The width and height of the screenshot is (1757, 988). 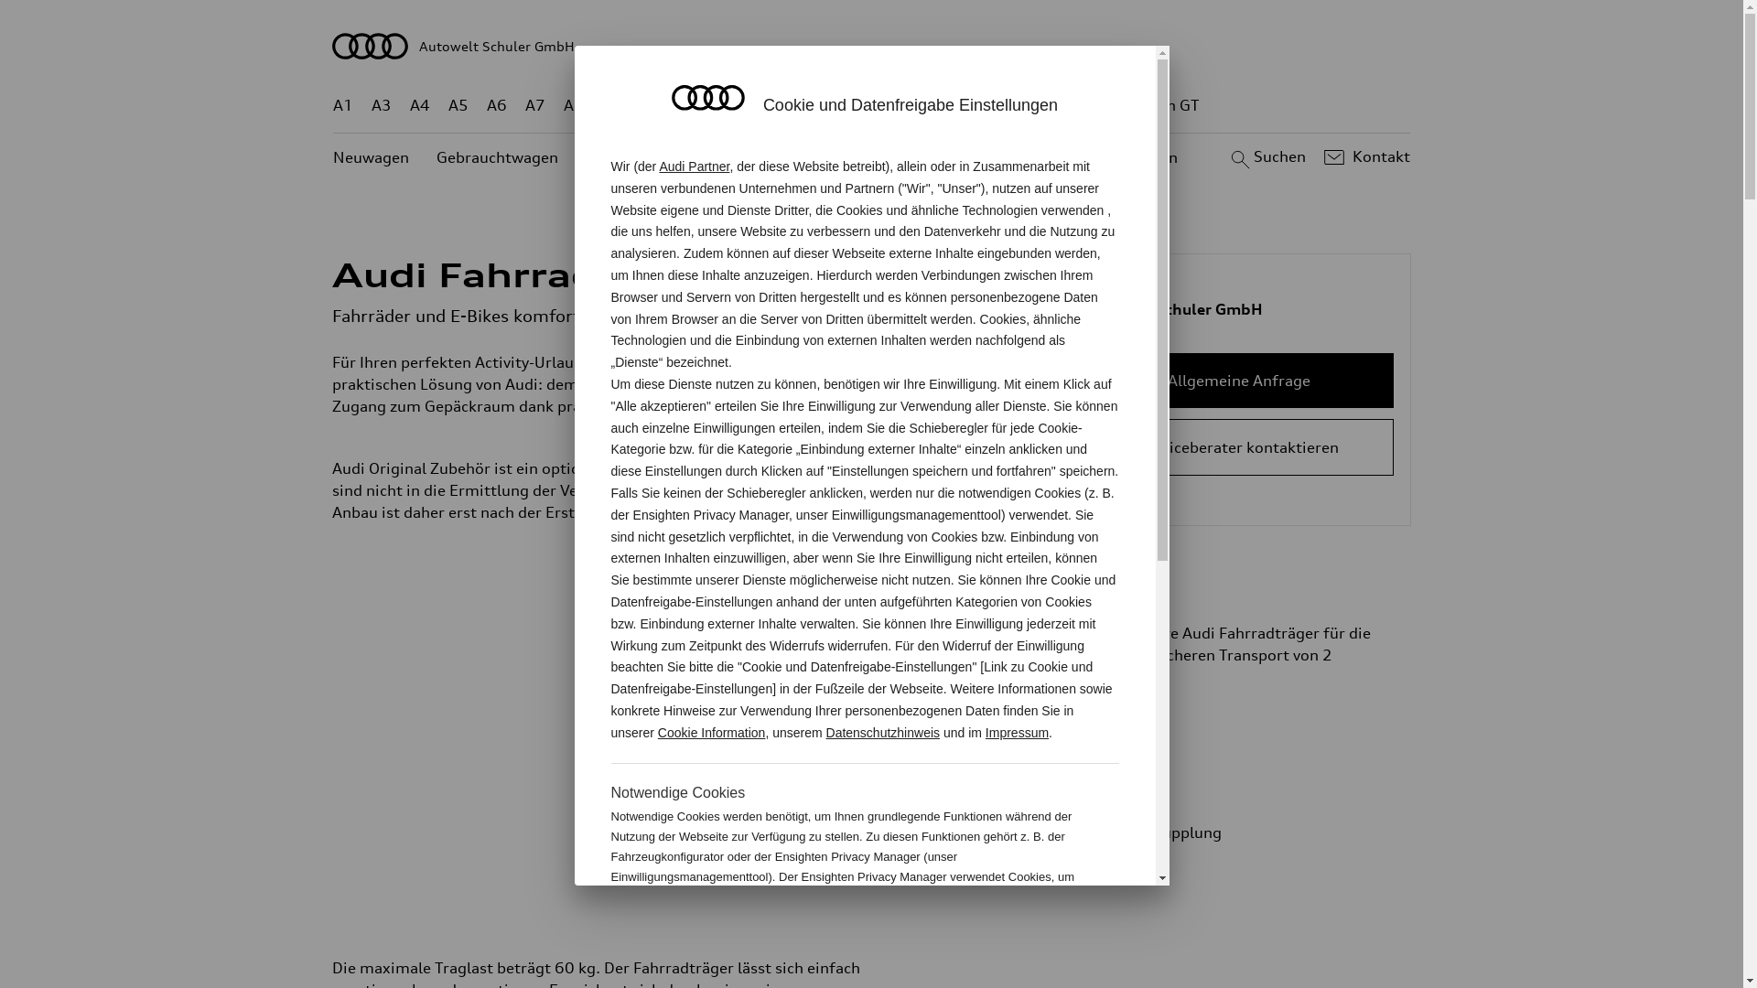 I want to click on Kundenservice, so click(x=882, y=157).